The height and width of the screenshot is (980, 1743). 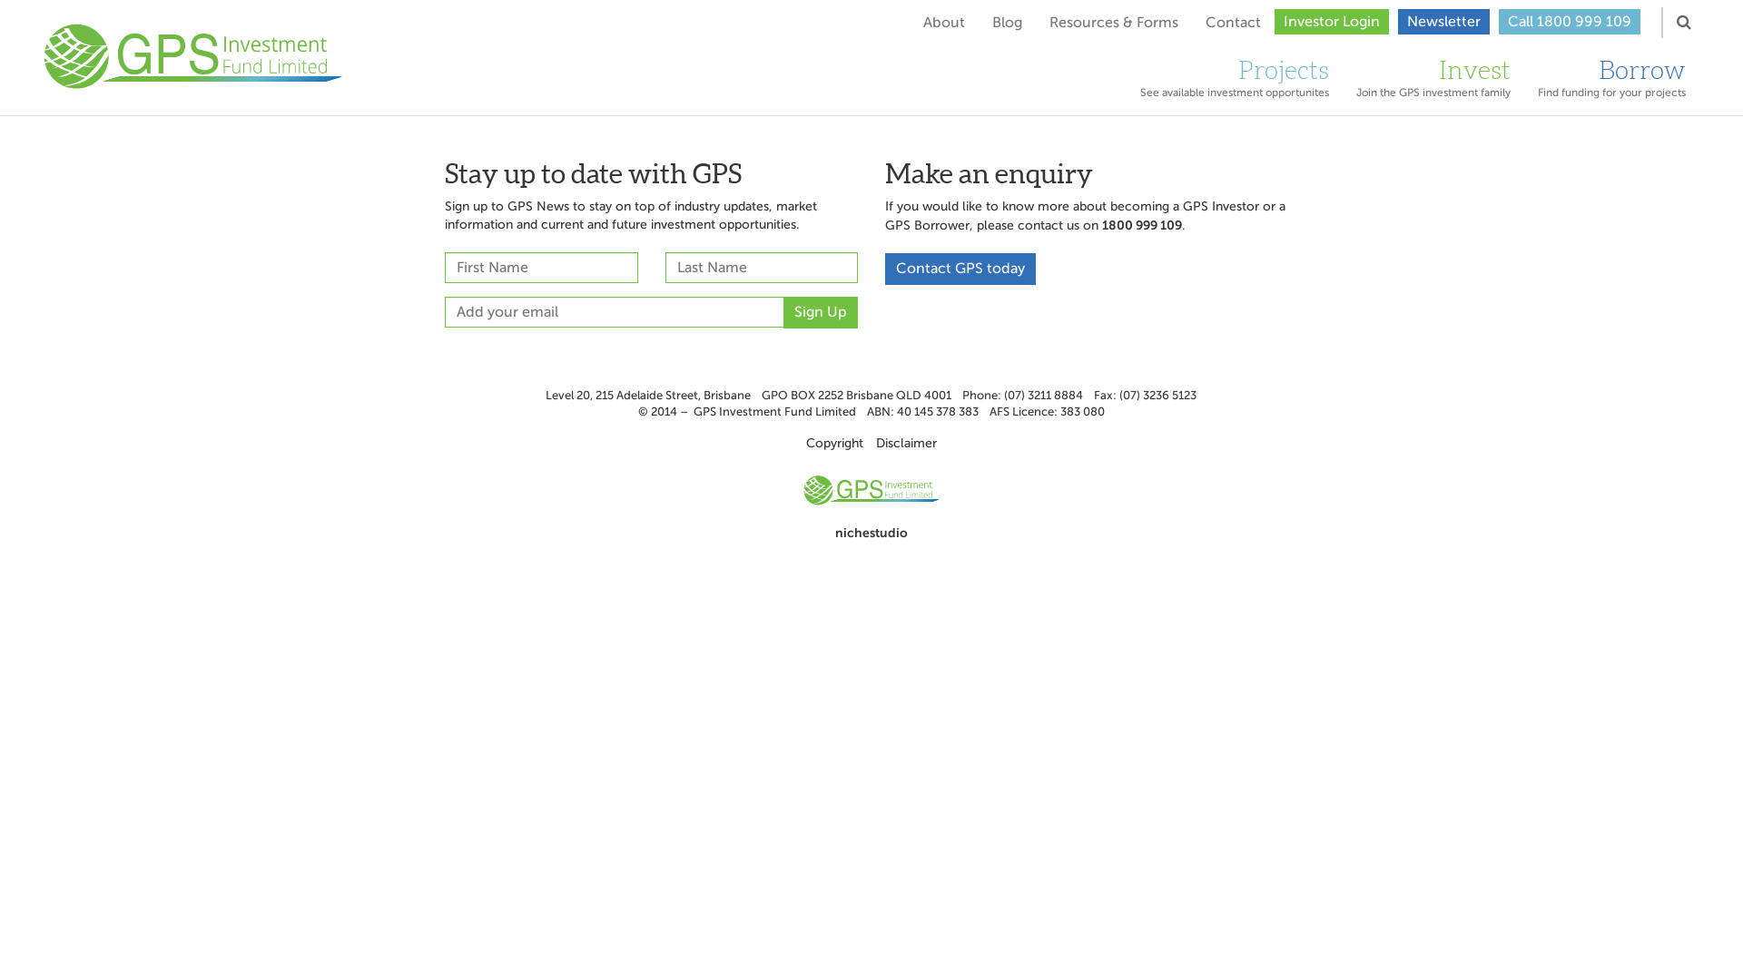 I want to click on Invest
Join the GPS investment family, so click(x=1433, y=82).